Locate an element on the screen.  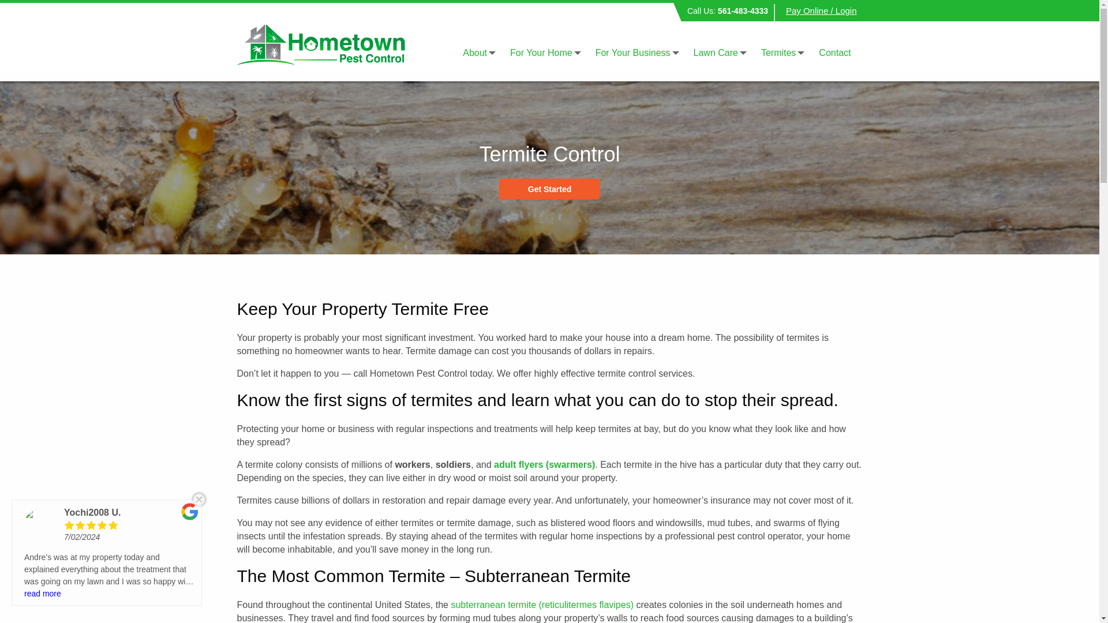
Call Us: 561-483-4333 is located at coordinates (728, 12).